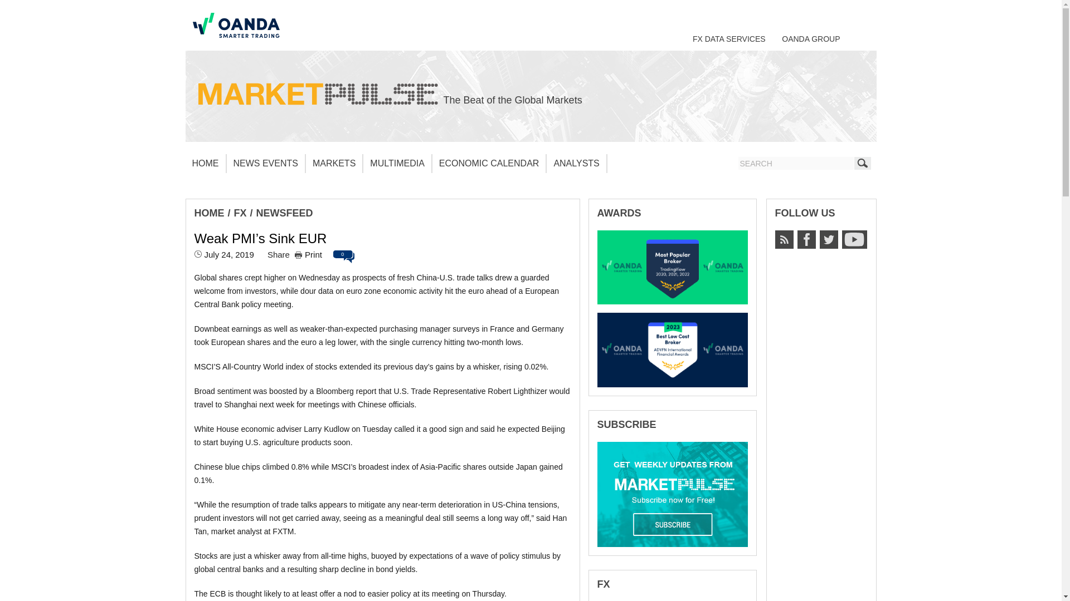 This screenshot has height=601, width=1070. Describe the element at coordinates (397, 164) in the screenshot. I see `MULTIMEDIA` at that location.